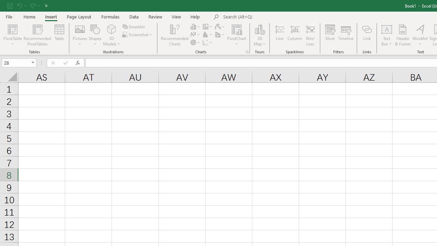  What do you see at coordinates (387, 29) in the screenshot?
I see `Draw Horizontal Text Box` at bounding box center [387, 29].